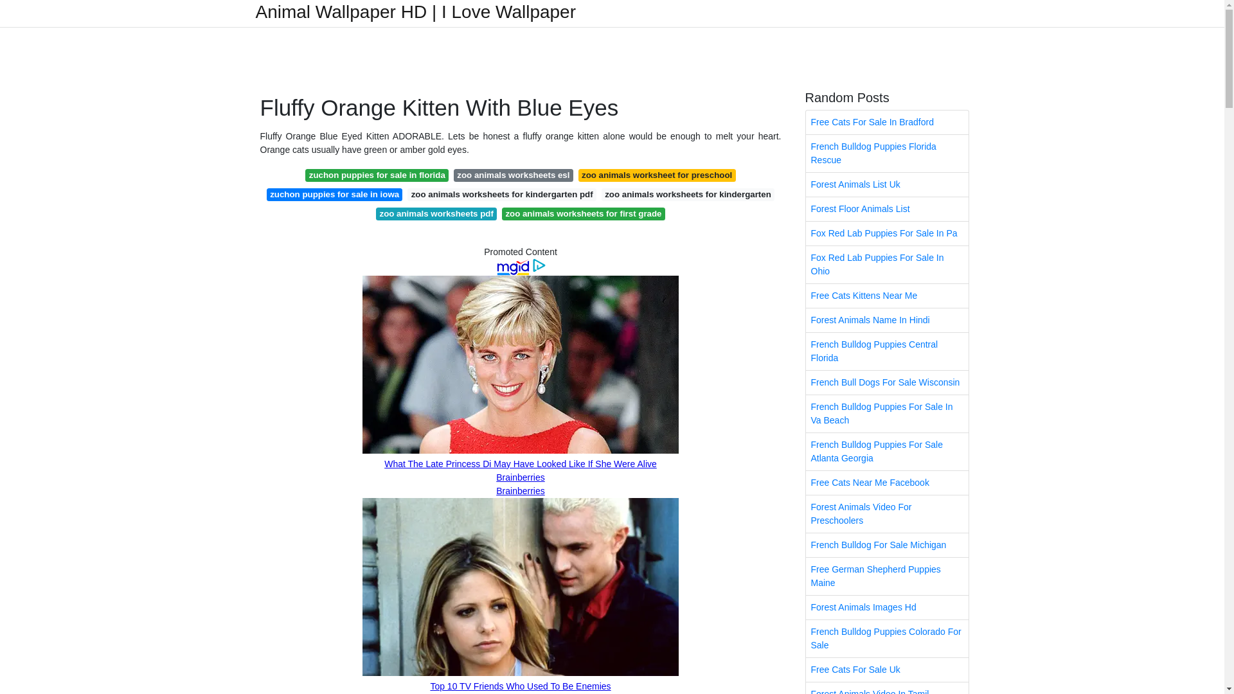  I want to click on French Bulldog Puppies Florida Rescue, so click(887, 153).